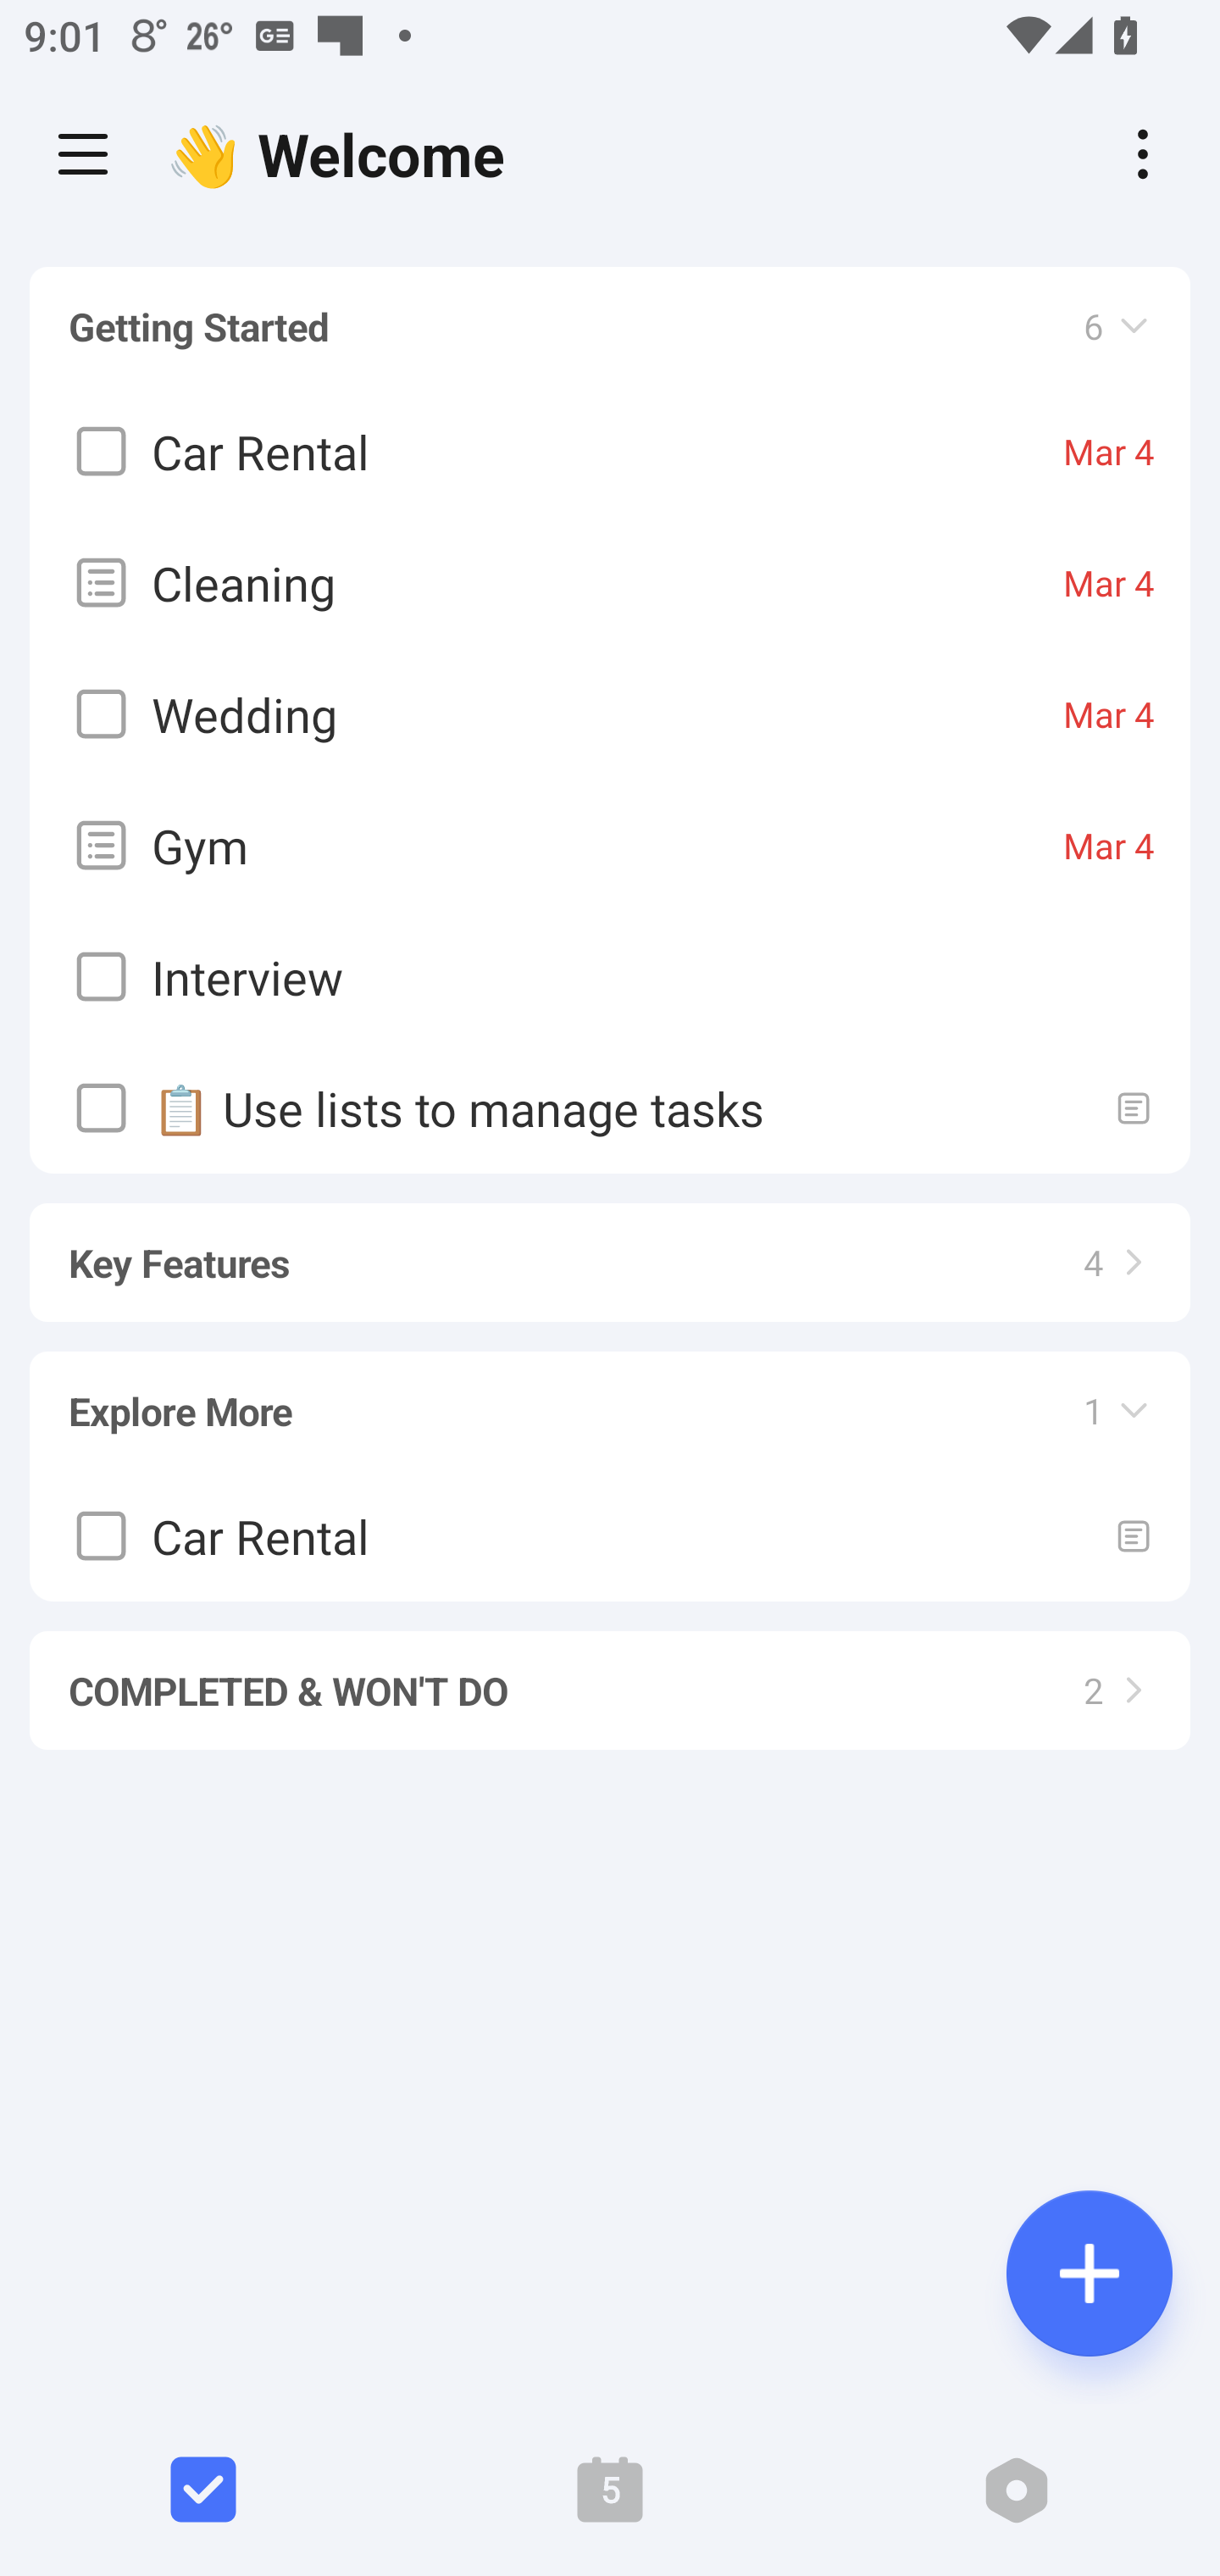 The height and width of the screenshot is (2576, 1220). What do you see at coordinates (610, 1675) in the screenshot?
I see `COMPLETED & WON'T DO 2` at bounding box center [610, 1675].